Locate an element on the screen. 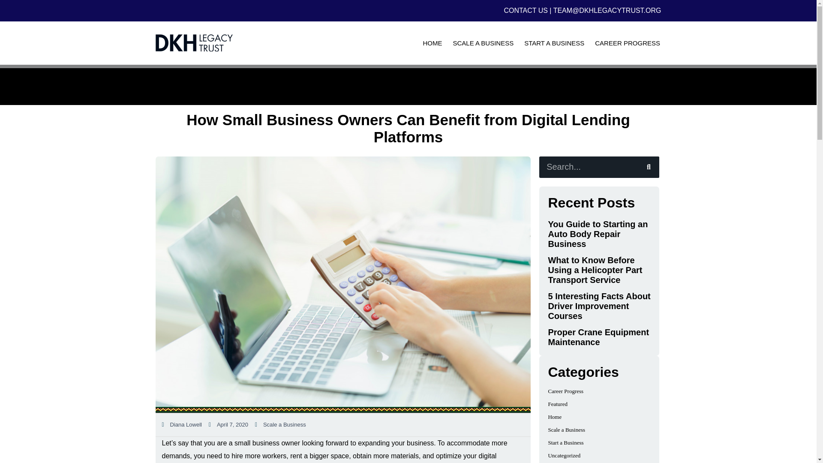  Start a Business is located at coordinates (566, 442).